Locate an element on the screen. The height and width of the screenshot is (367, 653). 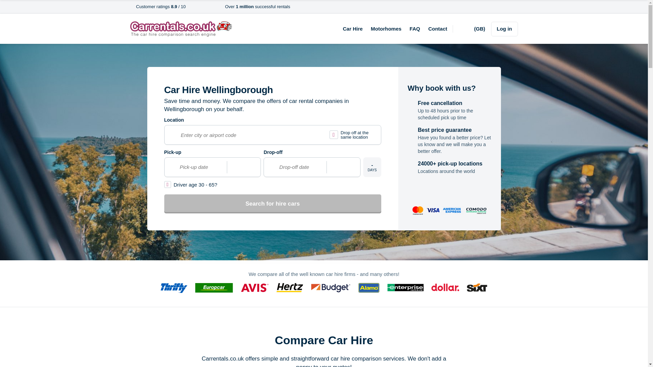
FAQ is located at coordinates (414, 29).